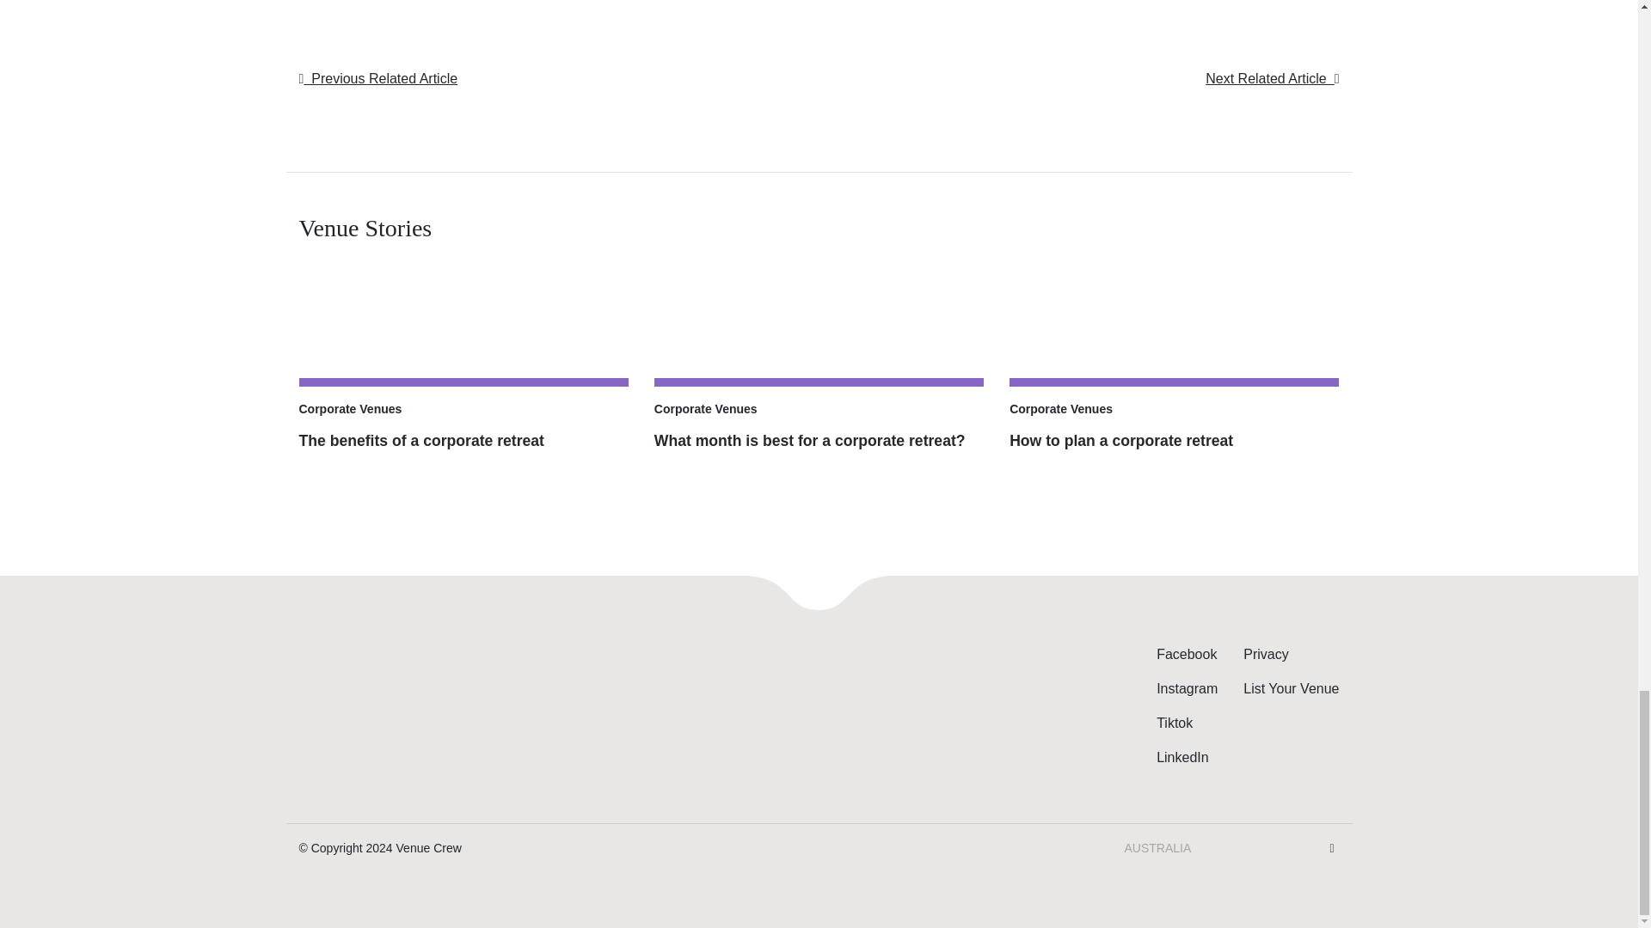  What do you see at coordinates (1182, 756) in the screenshot?
I see `LinkedIn` at bounding box center [1182, 756].